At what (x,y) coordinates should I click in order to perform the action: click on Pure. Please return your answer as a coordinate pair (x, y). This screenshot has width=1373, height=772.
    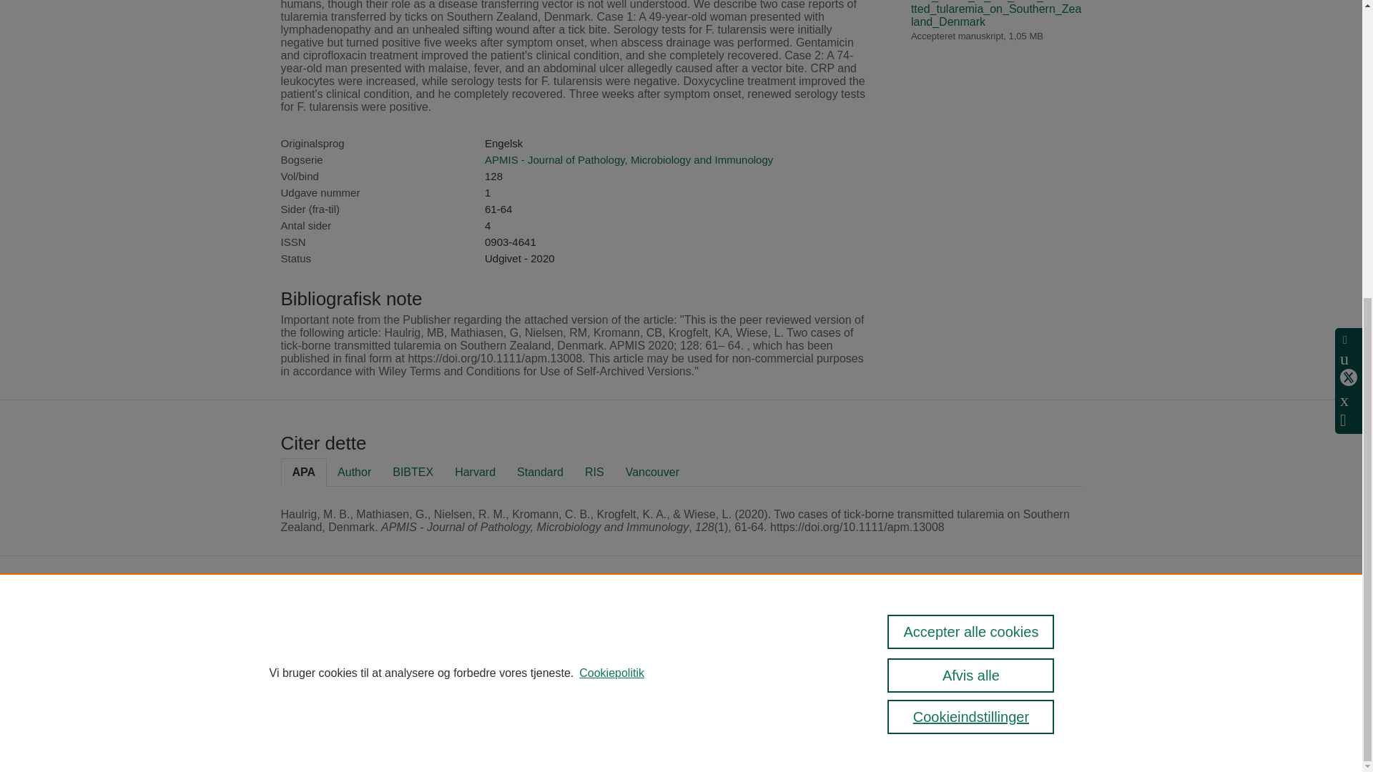
    Looking at the image, I should click on (481, 627).